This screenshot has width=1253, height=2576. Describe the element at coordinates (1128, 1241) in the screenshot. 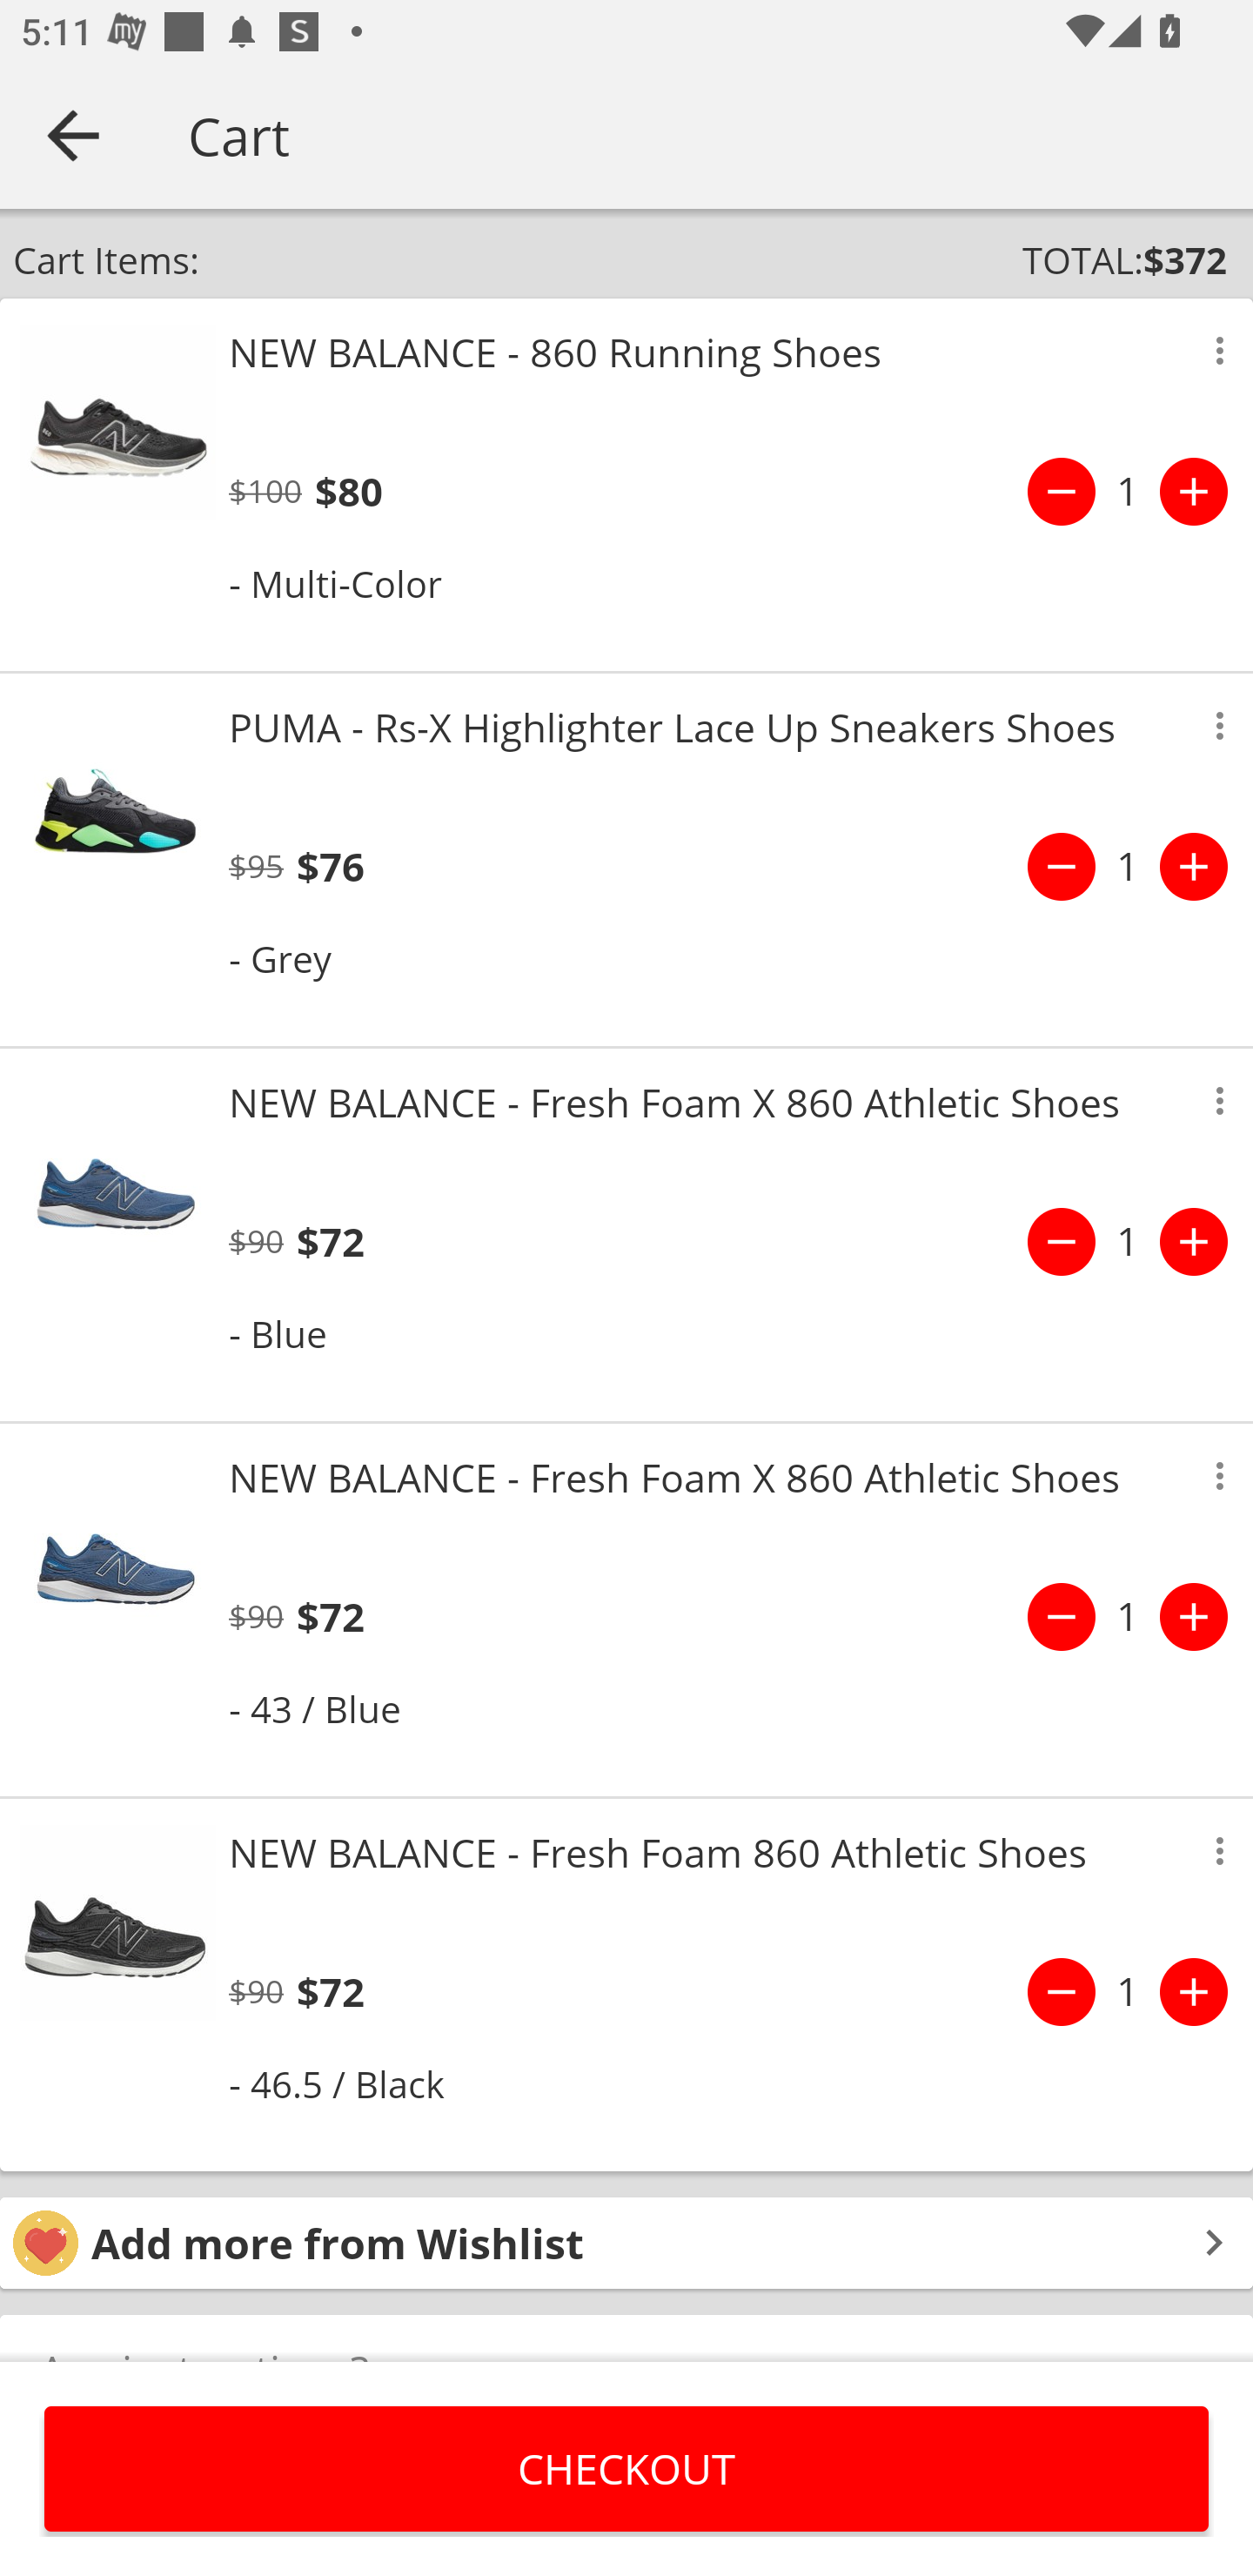

I see `1` at that location.